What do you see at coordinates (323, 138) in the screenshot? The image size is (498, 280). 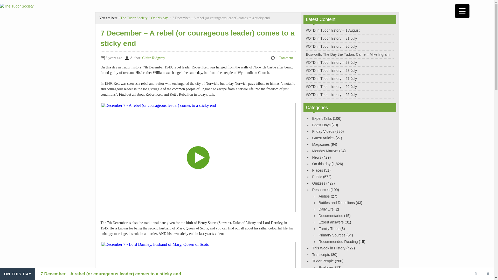 I see `Guest Articles` at bounding box center [323, 138].